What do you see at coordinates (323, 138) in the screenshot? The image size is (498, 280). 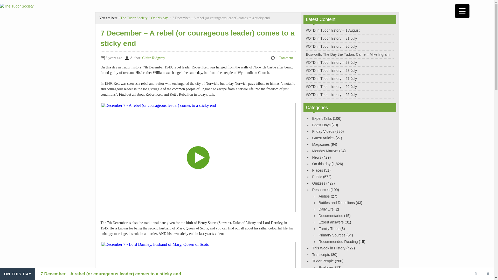 I see `Guest Articles` at bounding box center [323, 138].